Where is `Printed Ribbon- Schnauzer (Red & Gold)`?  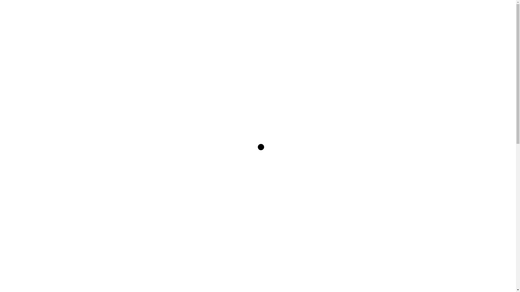
Printed Ribbon- Schnauzer (Red & Gold) is located at coordinates (151, 182).